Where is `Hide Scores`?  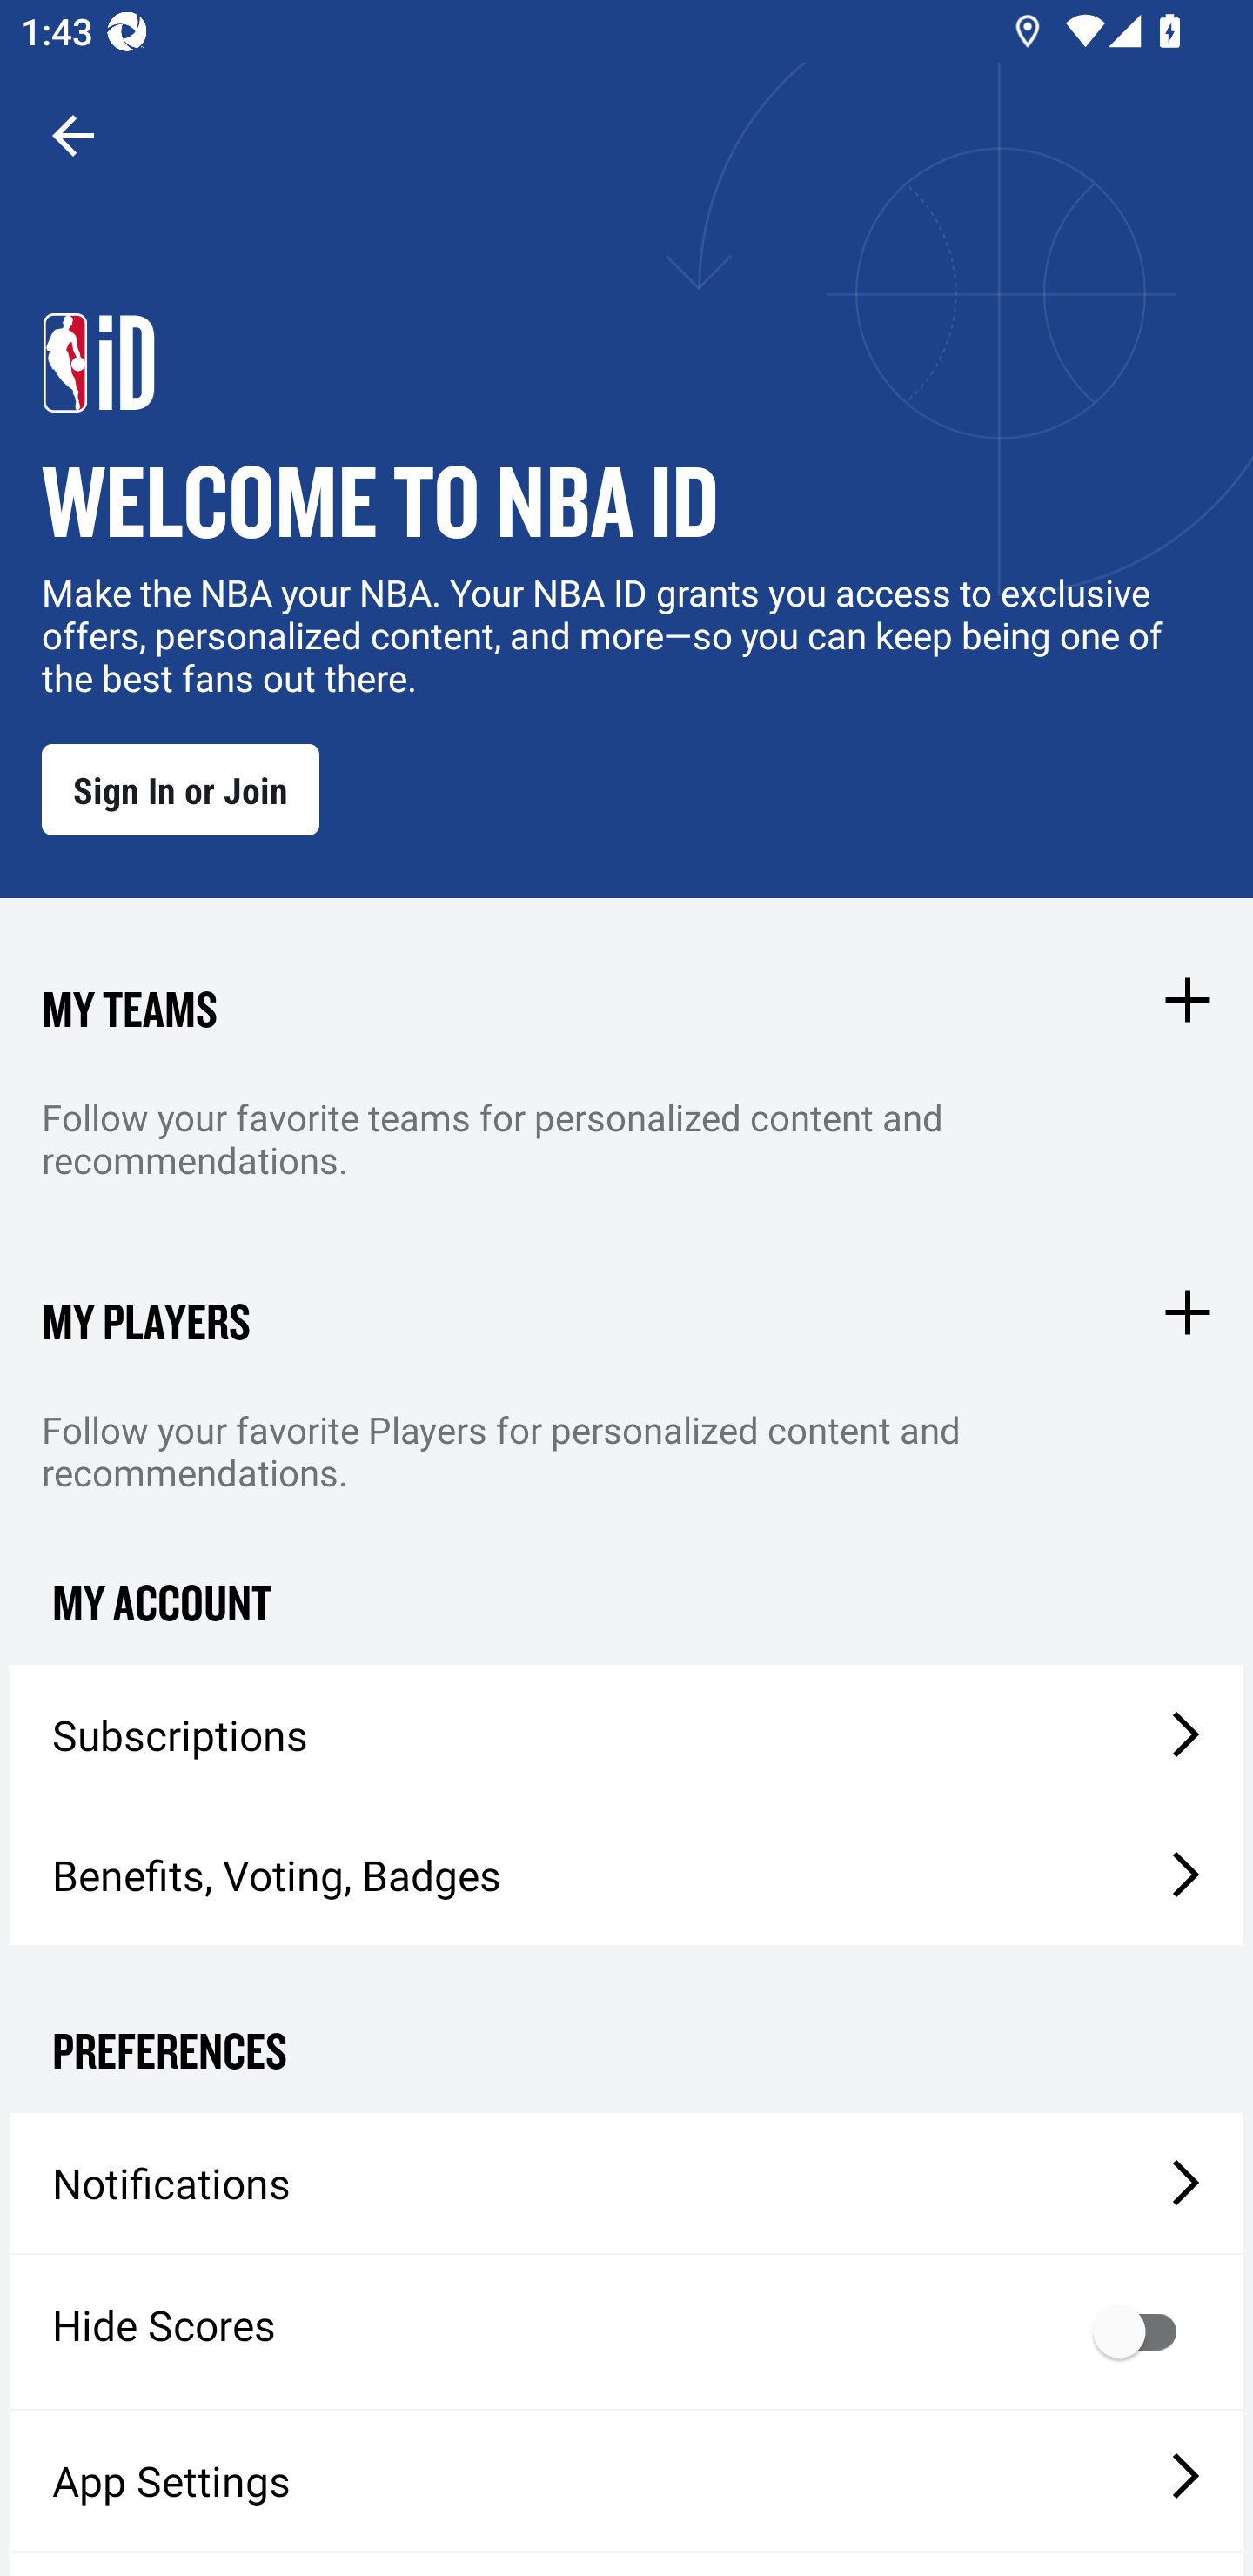
Hide Scores is located at coordinates (626, 2331).